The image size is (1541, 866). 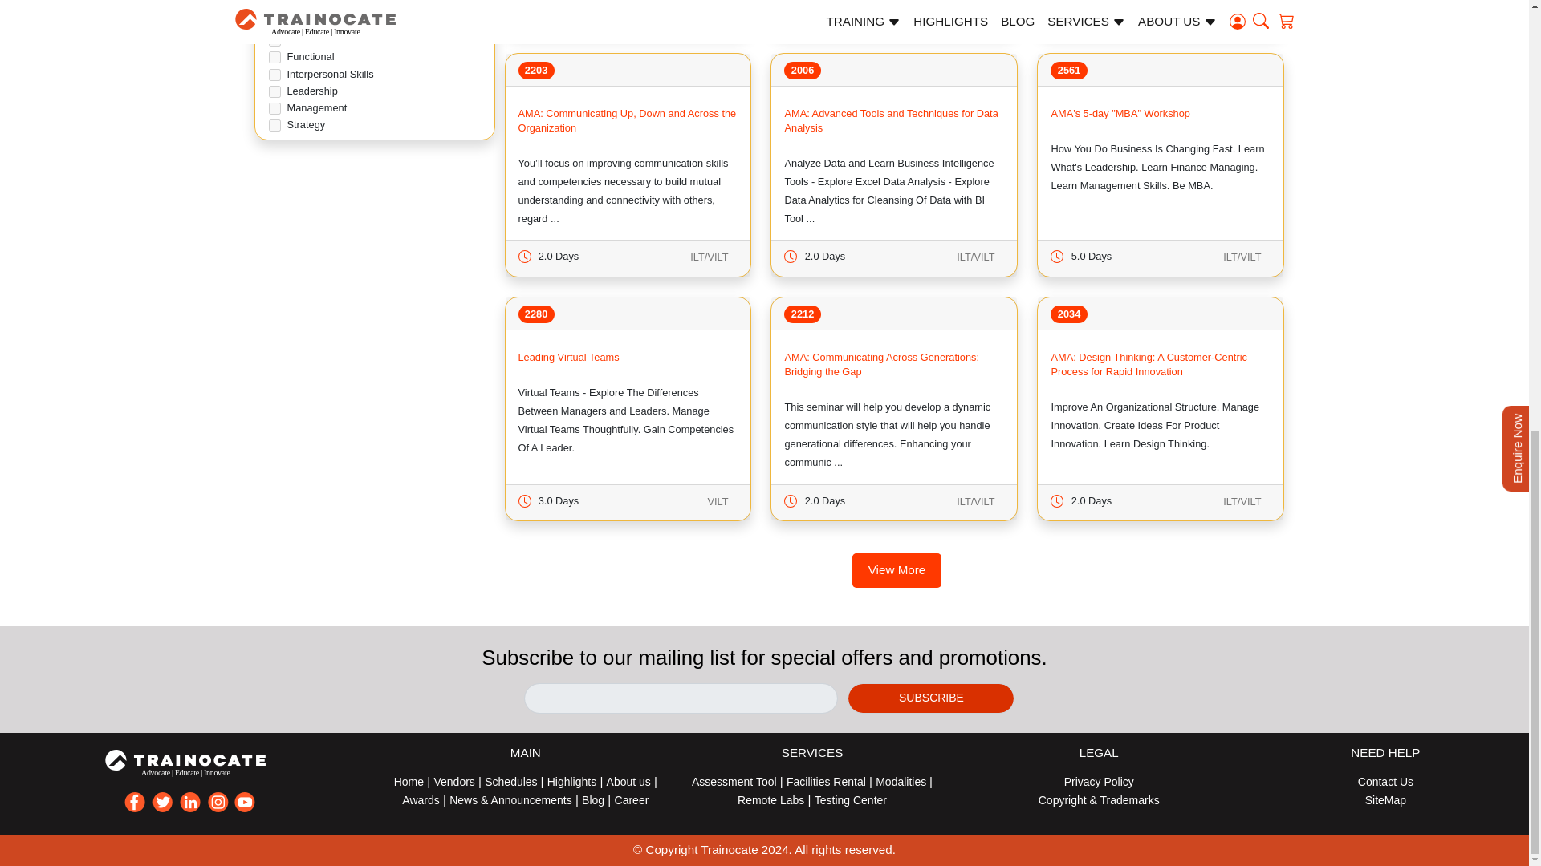 What do you see at coordinates (274, 75) in the screenshot?
I see `200` at bounding box center [274, 75].